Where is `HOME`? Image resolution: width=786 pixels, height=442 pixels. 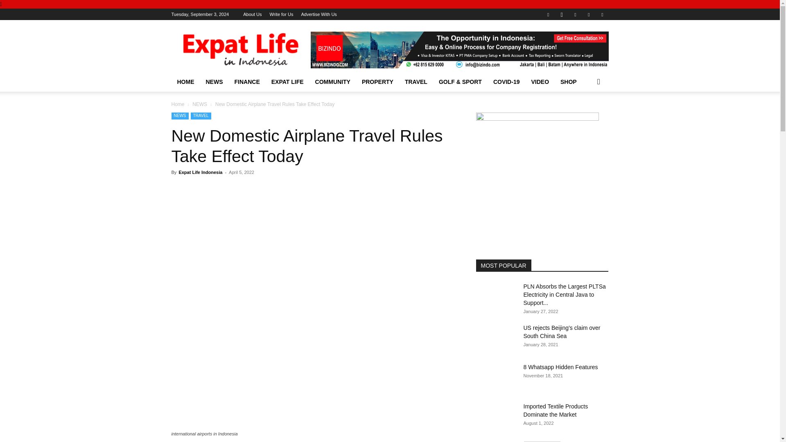 HOME is located at coordinates (185, 82).